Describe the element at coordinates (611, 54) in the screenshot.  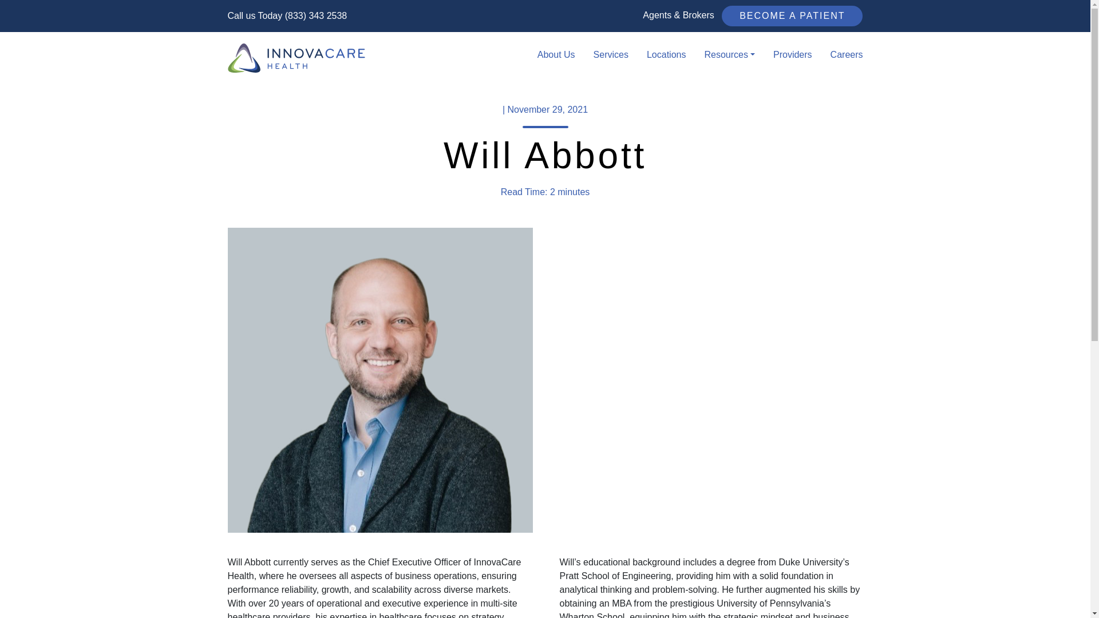
I see `Services` at that location.